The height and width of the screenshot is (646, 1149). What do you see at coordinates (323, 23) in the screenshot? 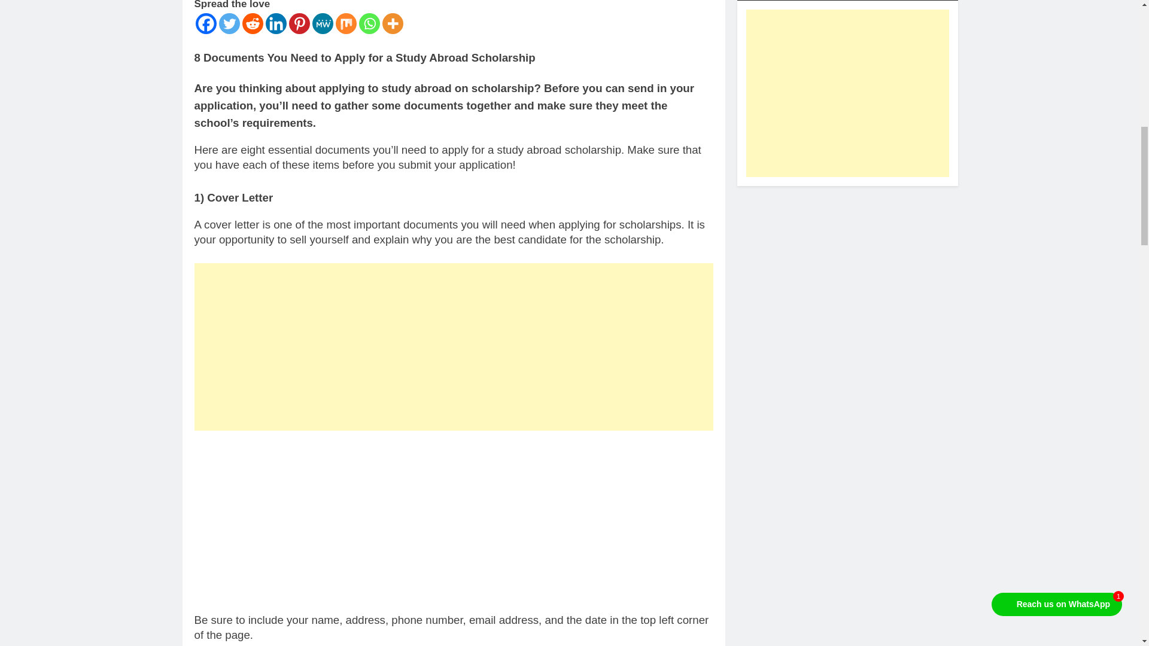
I see `MeWe` at bounding box center [323, 23].